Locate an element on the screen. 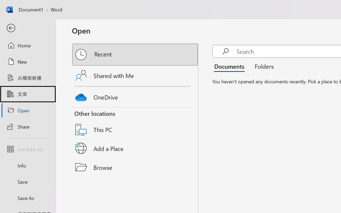 The height and width of the screenshot is (213, 341). Back is located at coordinates (28, 28).